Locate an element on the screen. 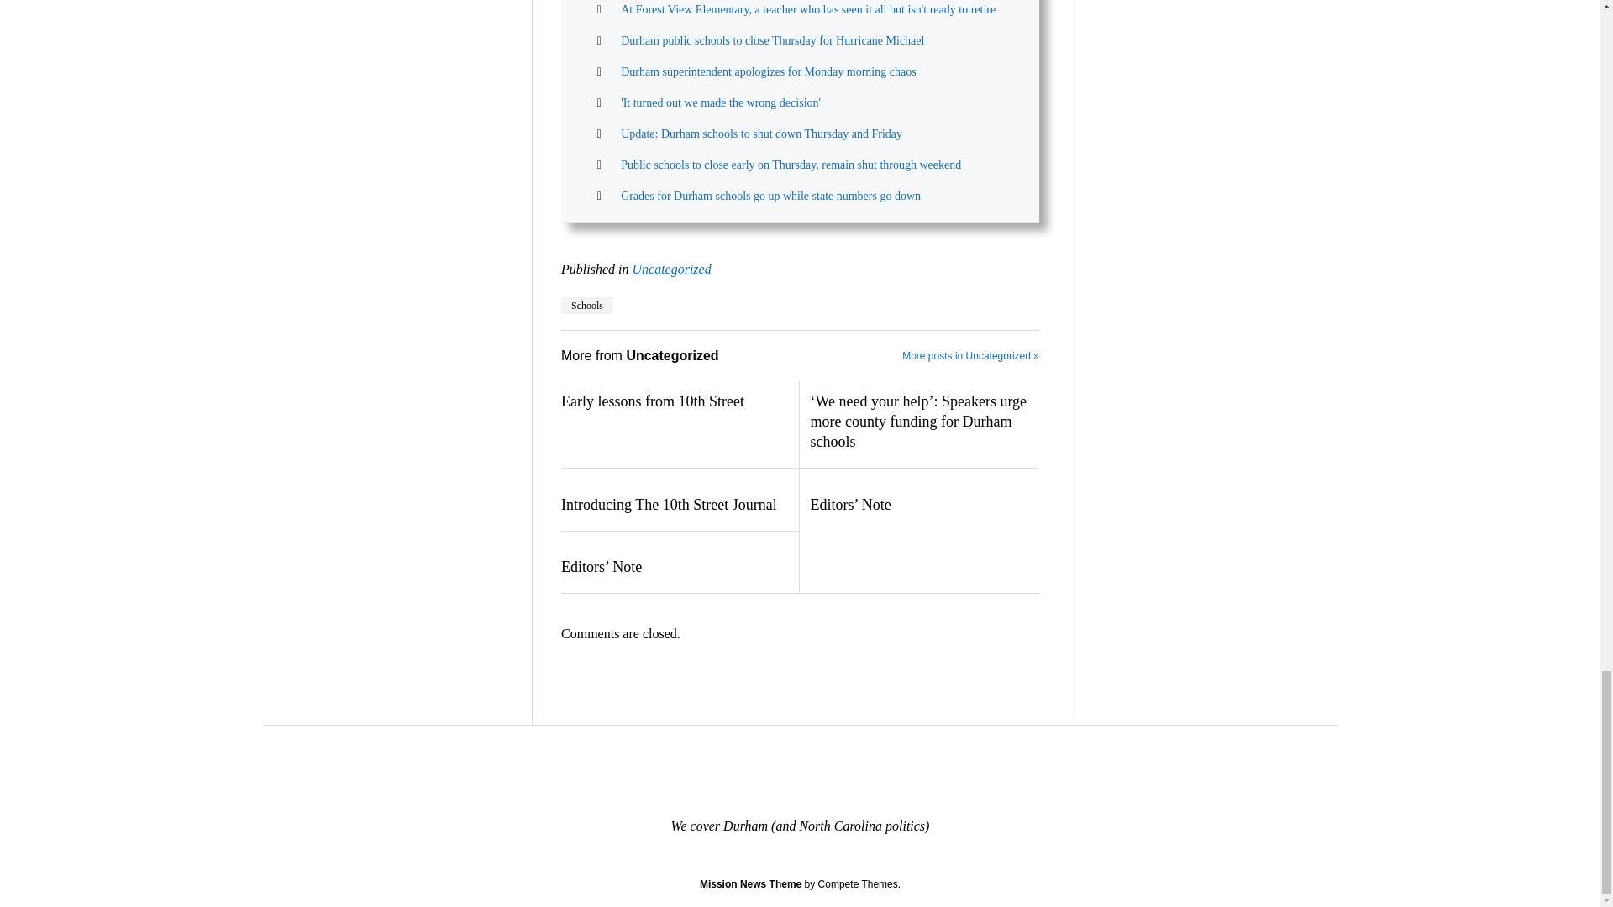 The width and height of the screenshot is (1613, 907). Durham superintendent apologizes for Monday morning chaos is located at coordinates (768, 71).